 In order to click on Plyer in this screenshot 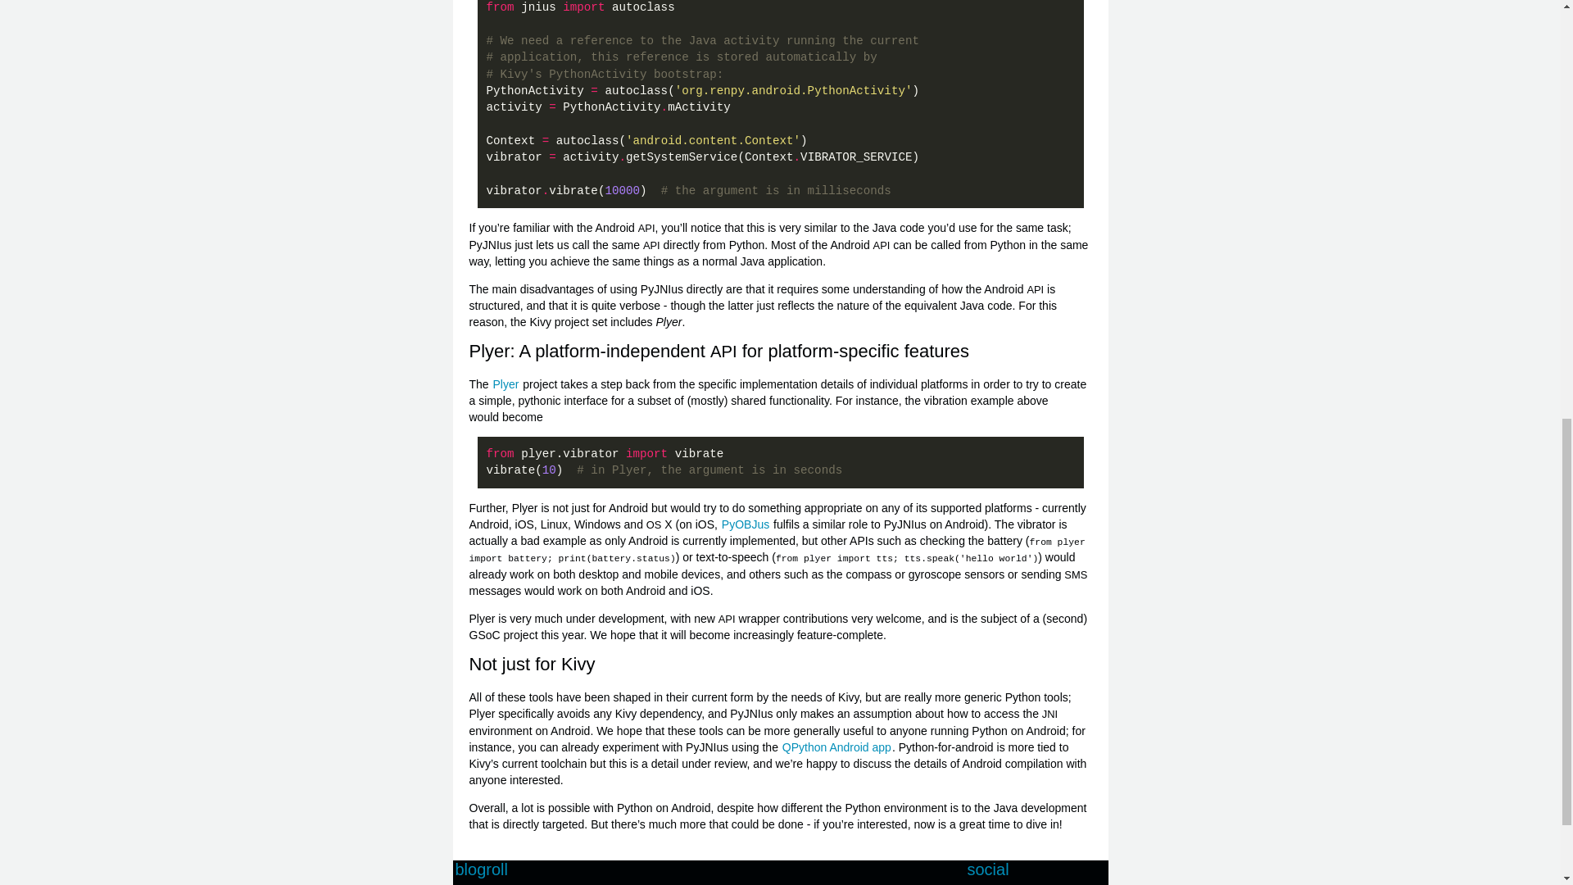, I will do `click(506, 384)`.